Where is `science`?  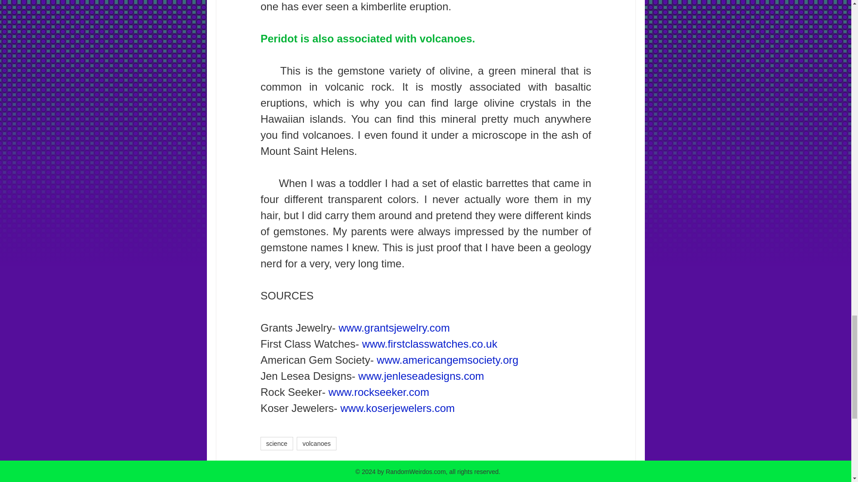
science is located at coordinates (276, 443).